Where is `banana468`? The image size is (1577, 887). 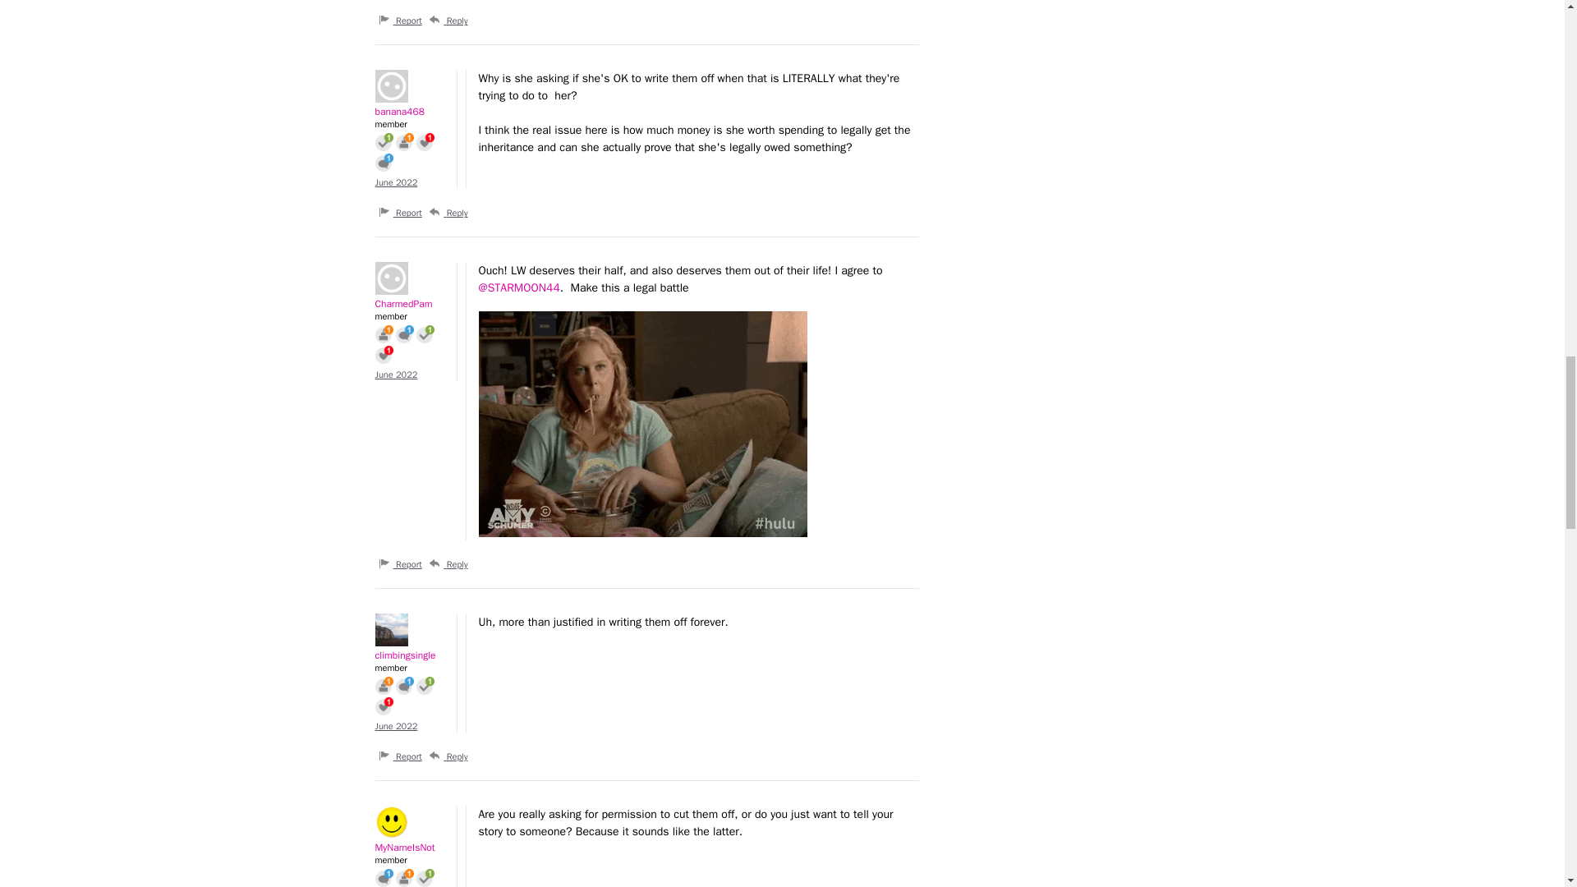
banana468 is located at coordinates (407, 86).